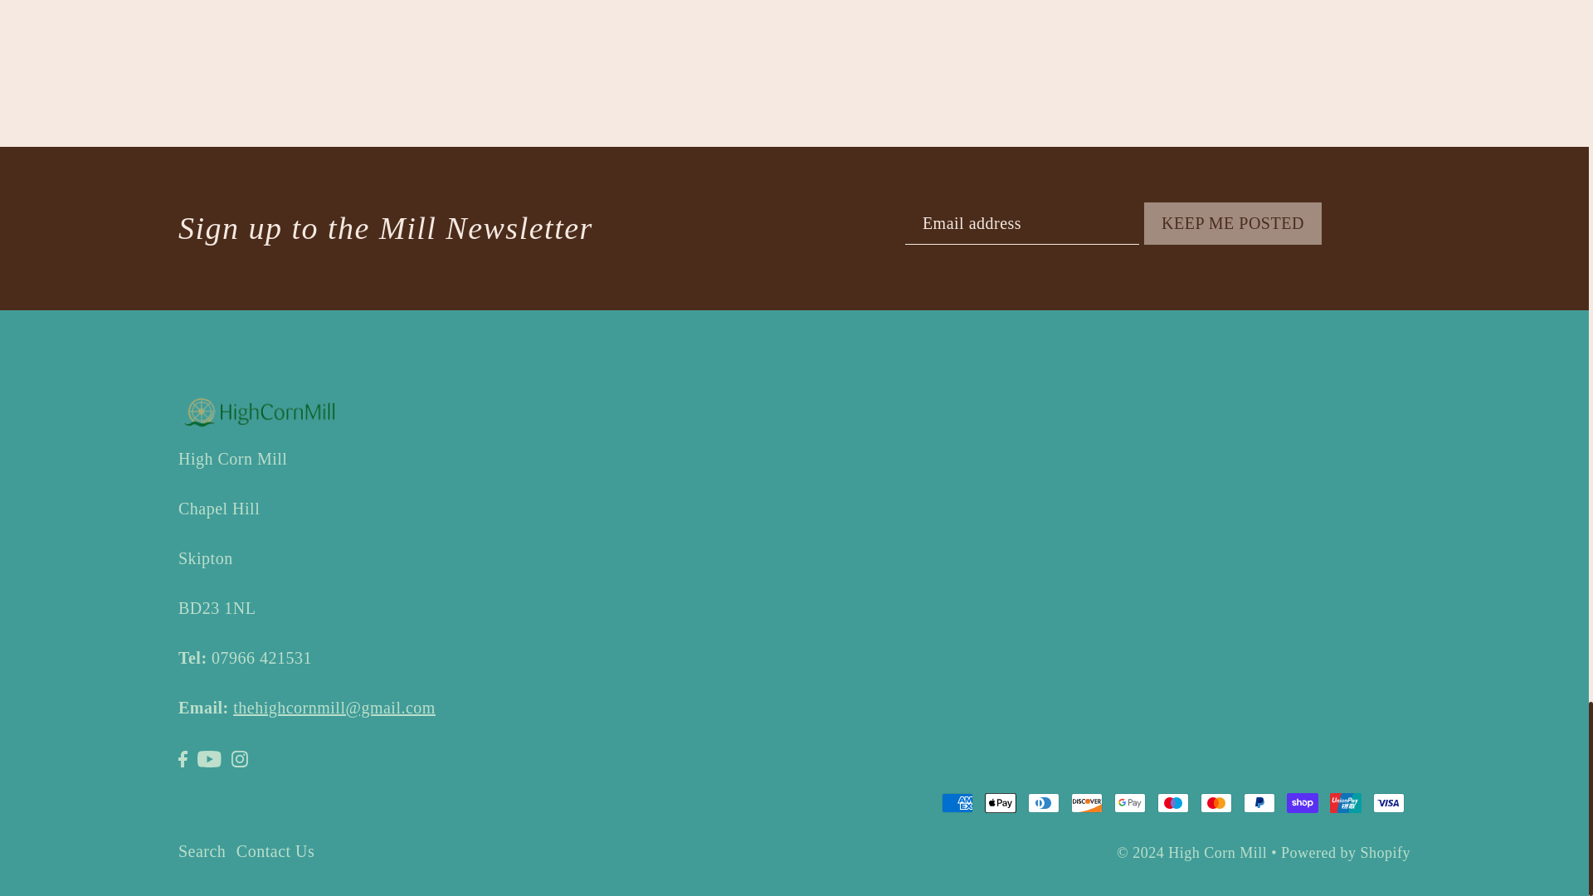 This screenshot has height=896, width=1593. I want to click on Diners Club, so click(1043, 802).